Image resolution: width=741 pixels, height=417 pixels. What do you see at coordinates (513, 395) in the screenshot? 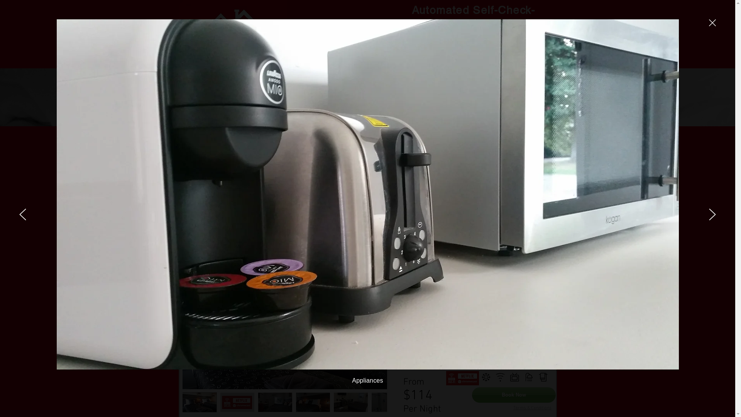
I see `Book Now` at bounding box center [513, 395].